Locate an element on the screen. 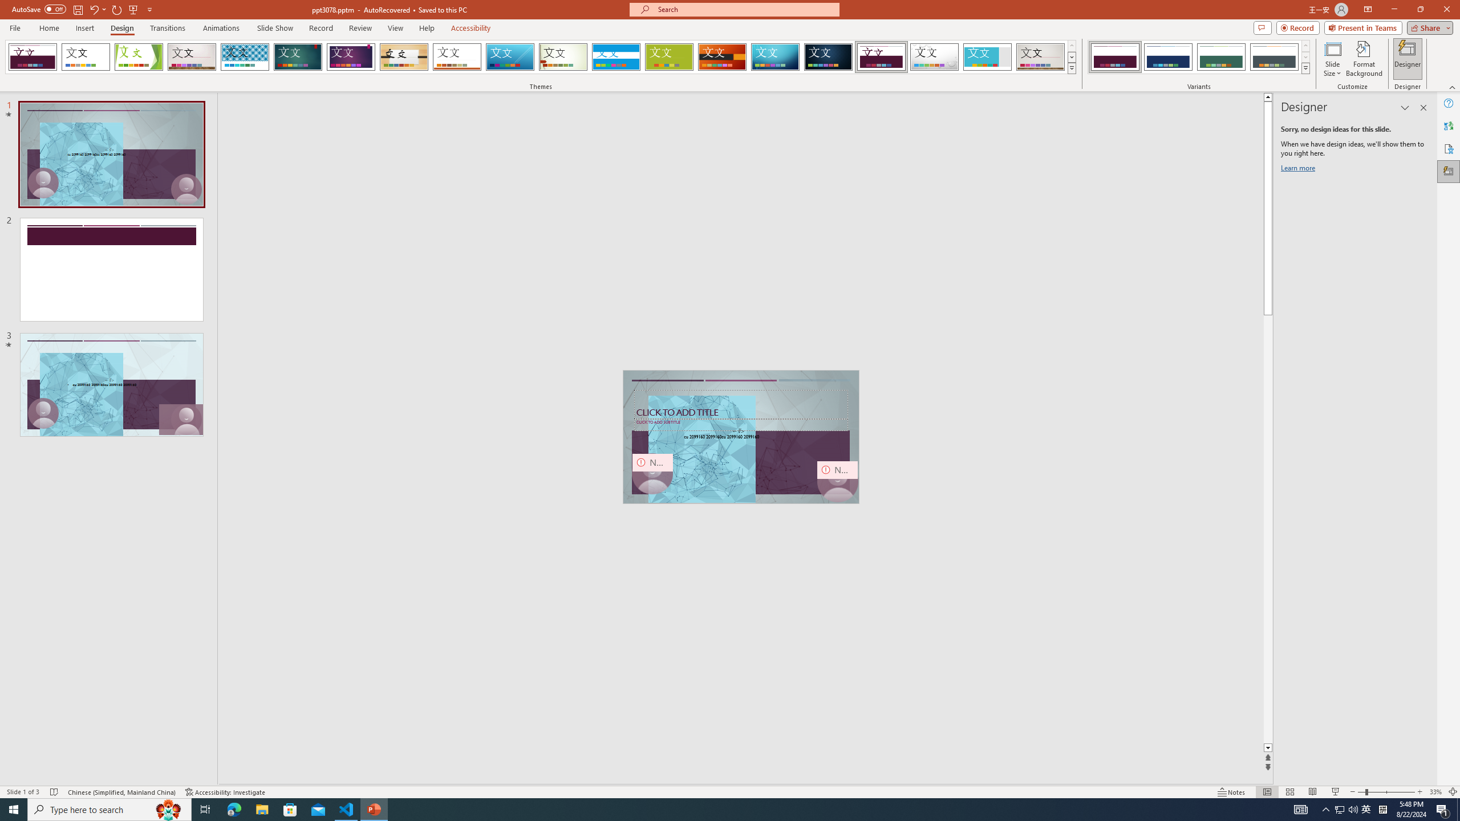  Accessibility is located at coordinates (1449, 148).